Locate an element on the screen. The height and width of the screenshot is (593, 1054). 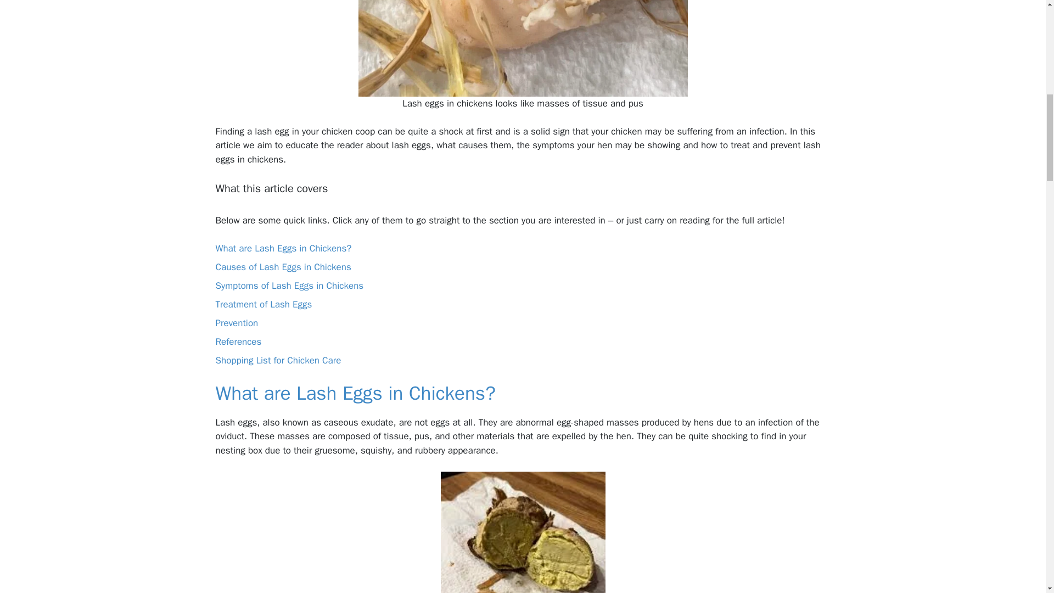
References is located at coordinates (238, 342).